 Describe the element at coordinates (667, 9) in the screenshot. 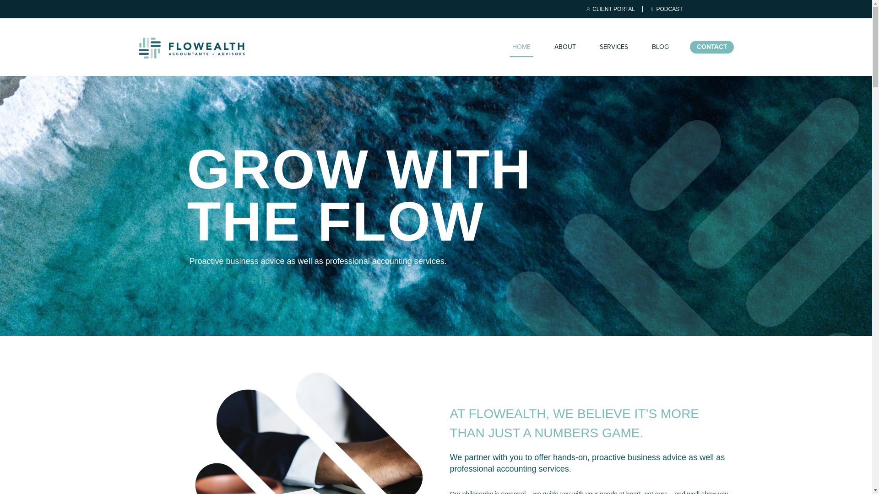

I see `PODCAST` at that location.